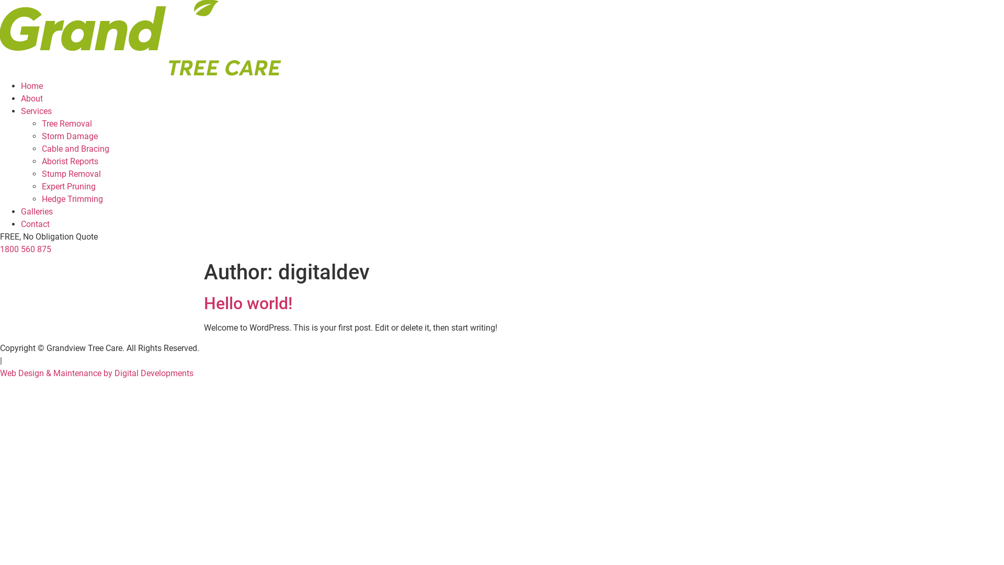 Image resolution: width=1004 pixels, height=565 pixels. I want to click on About, so click(32, 98).